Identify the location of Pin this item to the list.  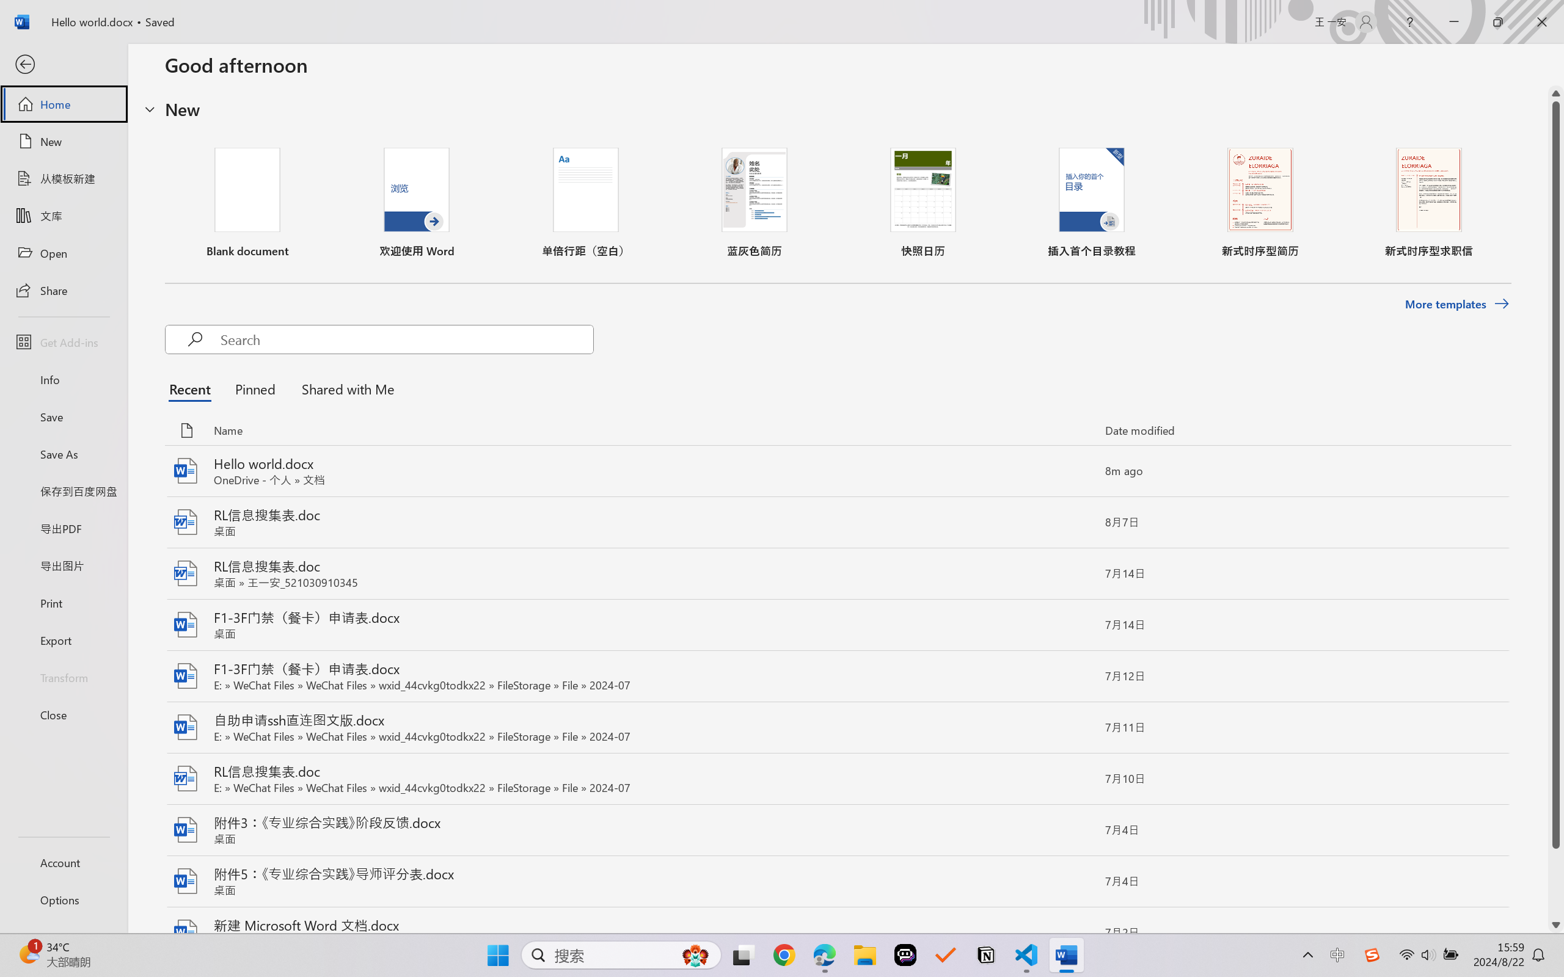
(1075, 933).